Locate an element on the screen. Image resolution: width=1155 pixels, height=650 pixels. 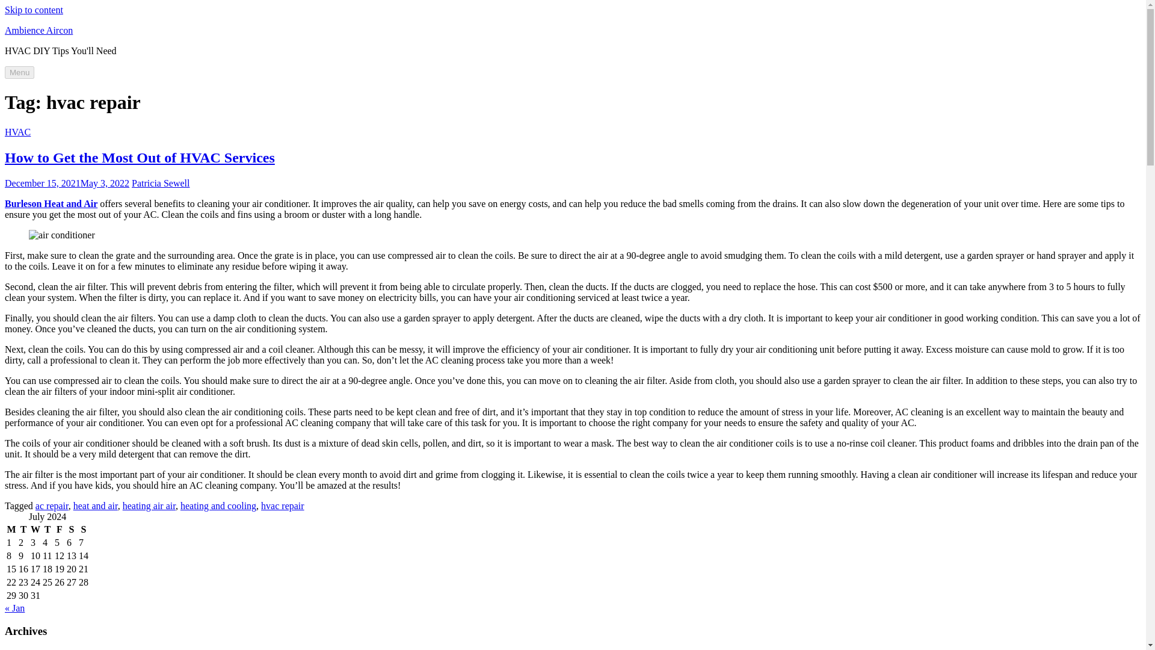
Sunday is located at coordinates (83, 530).